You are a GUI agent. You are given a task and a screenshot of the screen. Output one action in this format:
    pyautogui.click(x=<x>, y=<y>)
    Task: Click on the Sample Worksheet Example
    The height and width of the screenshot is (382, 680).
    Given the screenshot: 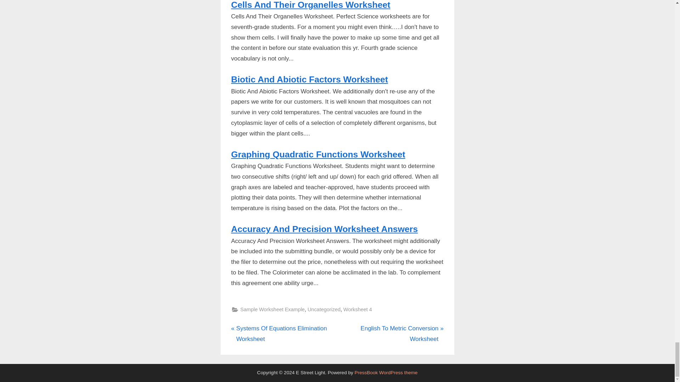 What is the action you would take?
    pyautogui.click(x=358, y=309)
    